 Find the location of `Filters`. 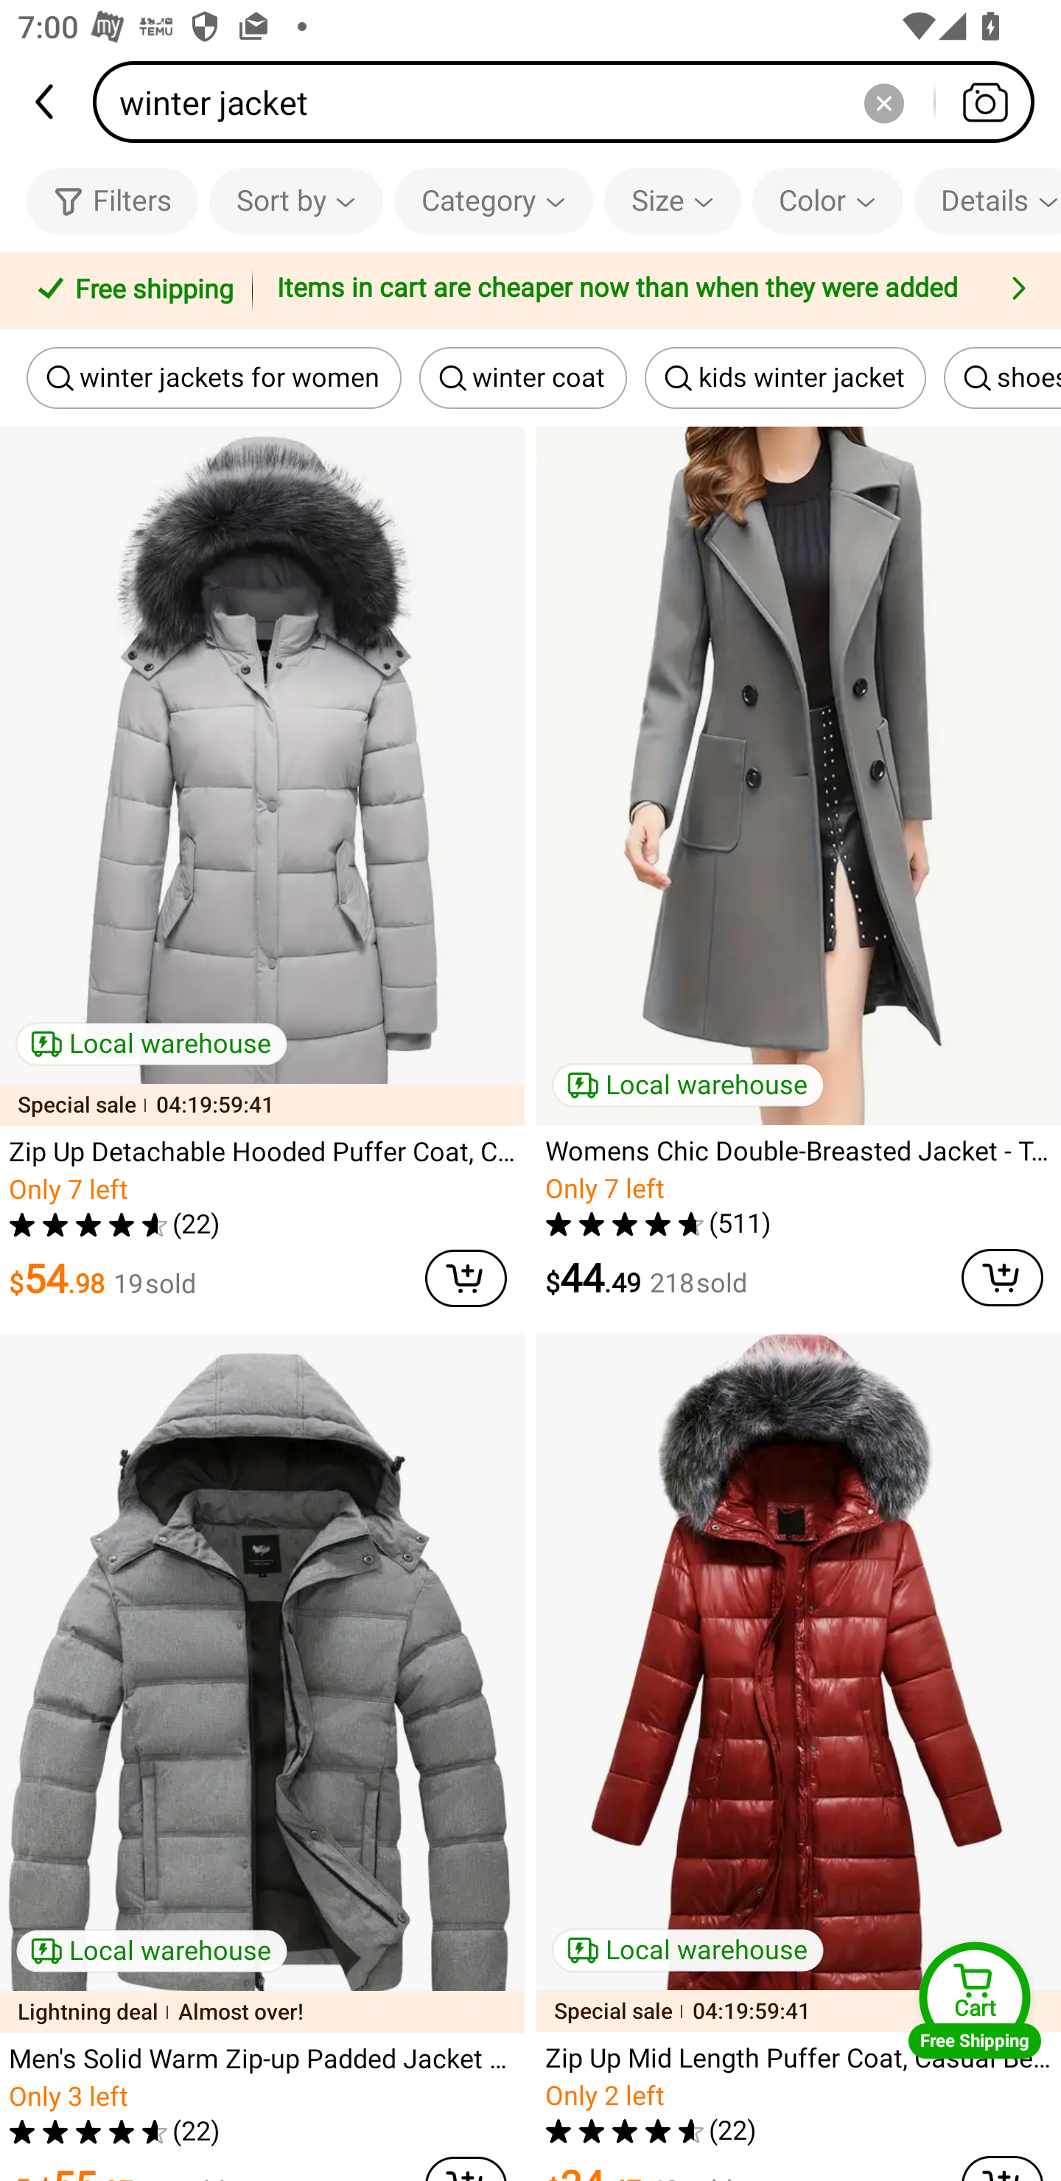

Filters is located at coordinates (112, 200).